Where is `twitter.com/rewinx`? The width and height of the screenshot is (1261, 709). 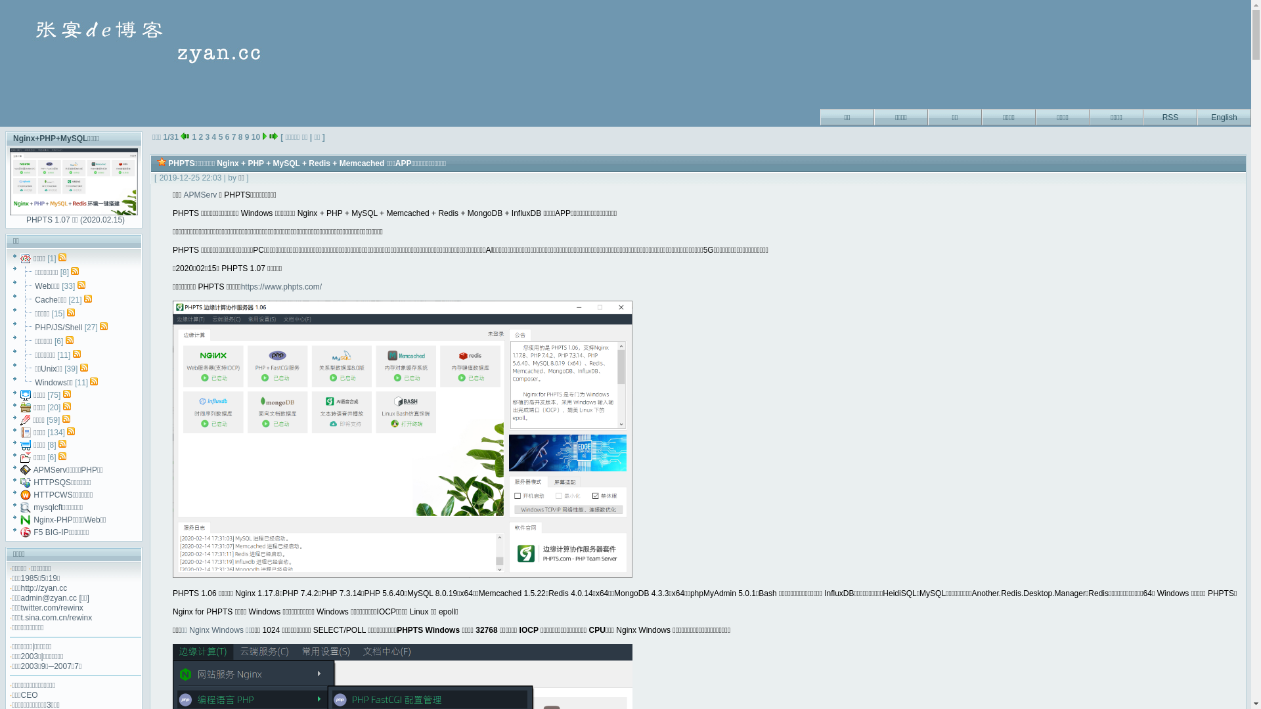 twitter.com/rewinx is located at coordinates (53, 608).